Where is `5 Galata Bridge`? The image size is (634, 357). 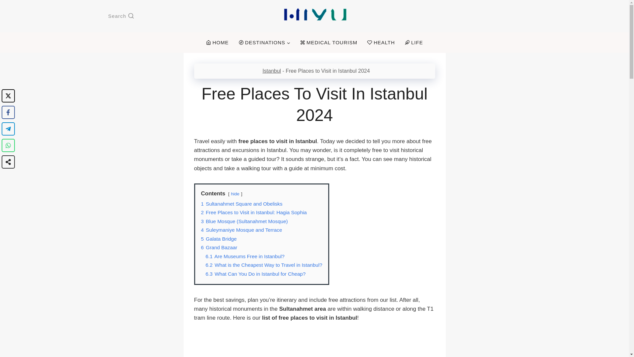
5 Galata Bridge is located at coordinates (219, 239).